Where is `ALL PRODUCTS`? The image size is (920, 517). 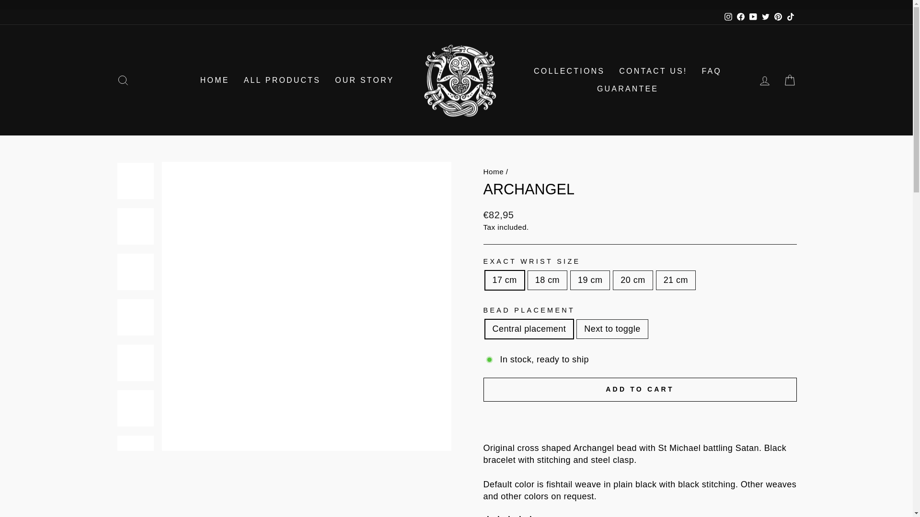 ALL PRODUCTS is located at coordinates (282, 80).